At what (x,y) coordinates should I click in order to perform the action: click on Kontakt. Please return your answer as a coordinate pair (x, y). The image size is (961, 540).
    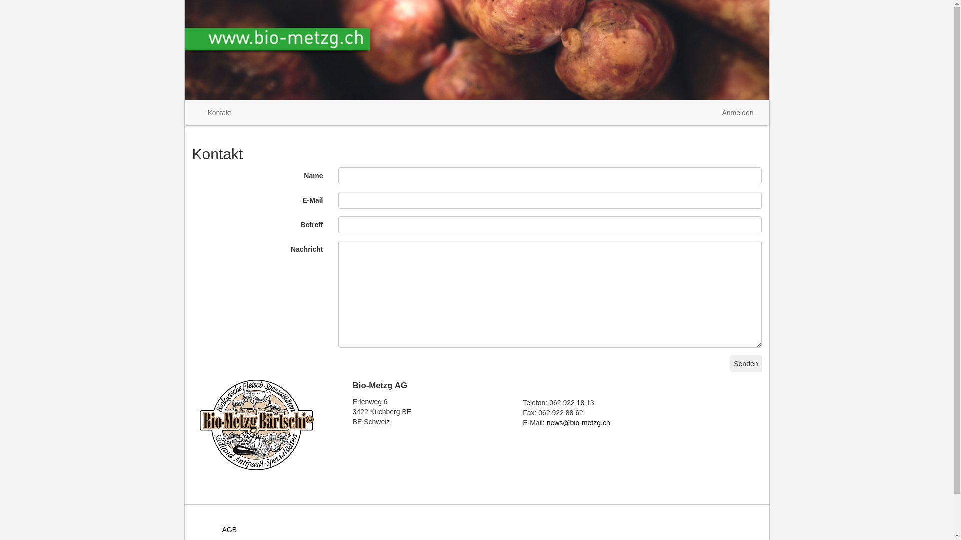
    Looking at the image, I should click on (219, 113).